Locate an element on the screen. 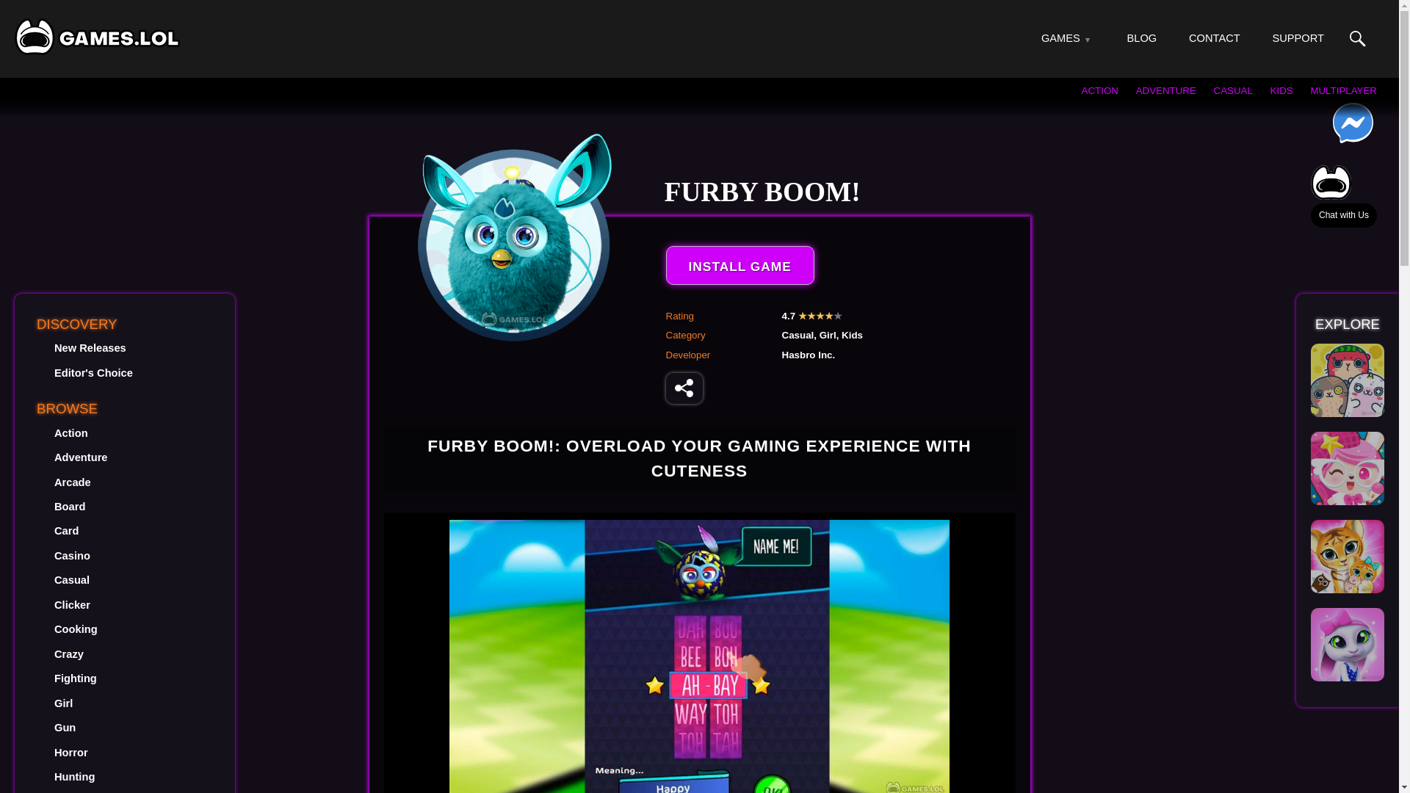 The image size is (1410, 793). Action is located at coordinates (70, 433).